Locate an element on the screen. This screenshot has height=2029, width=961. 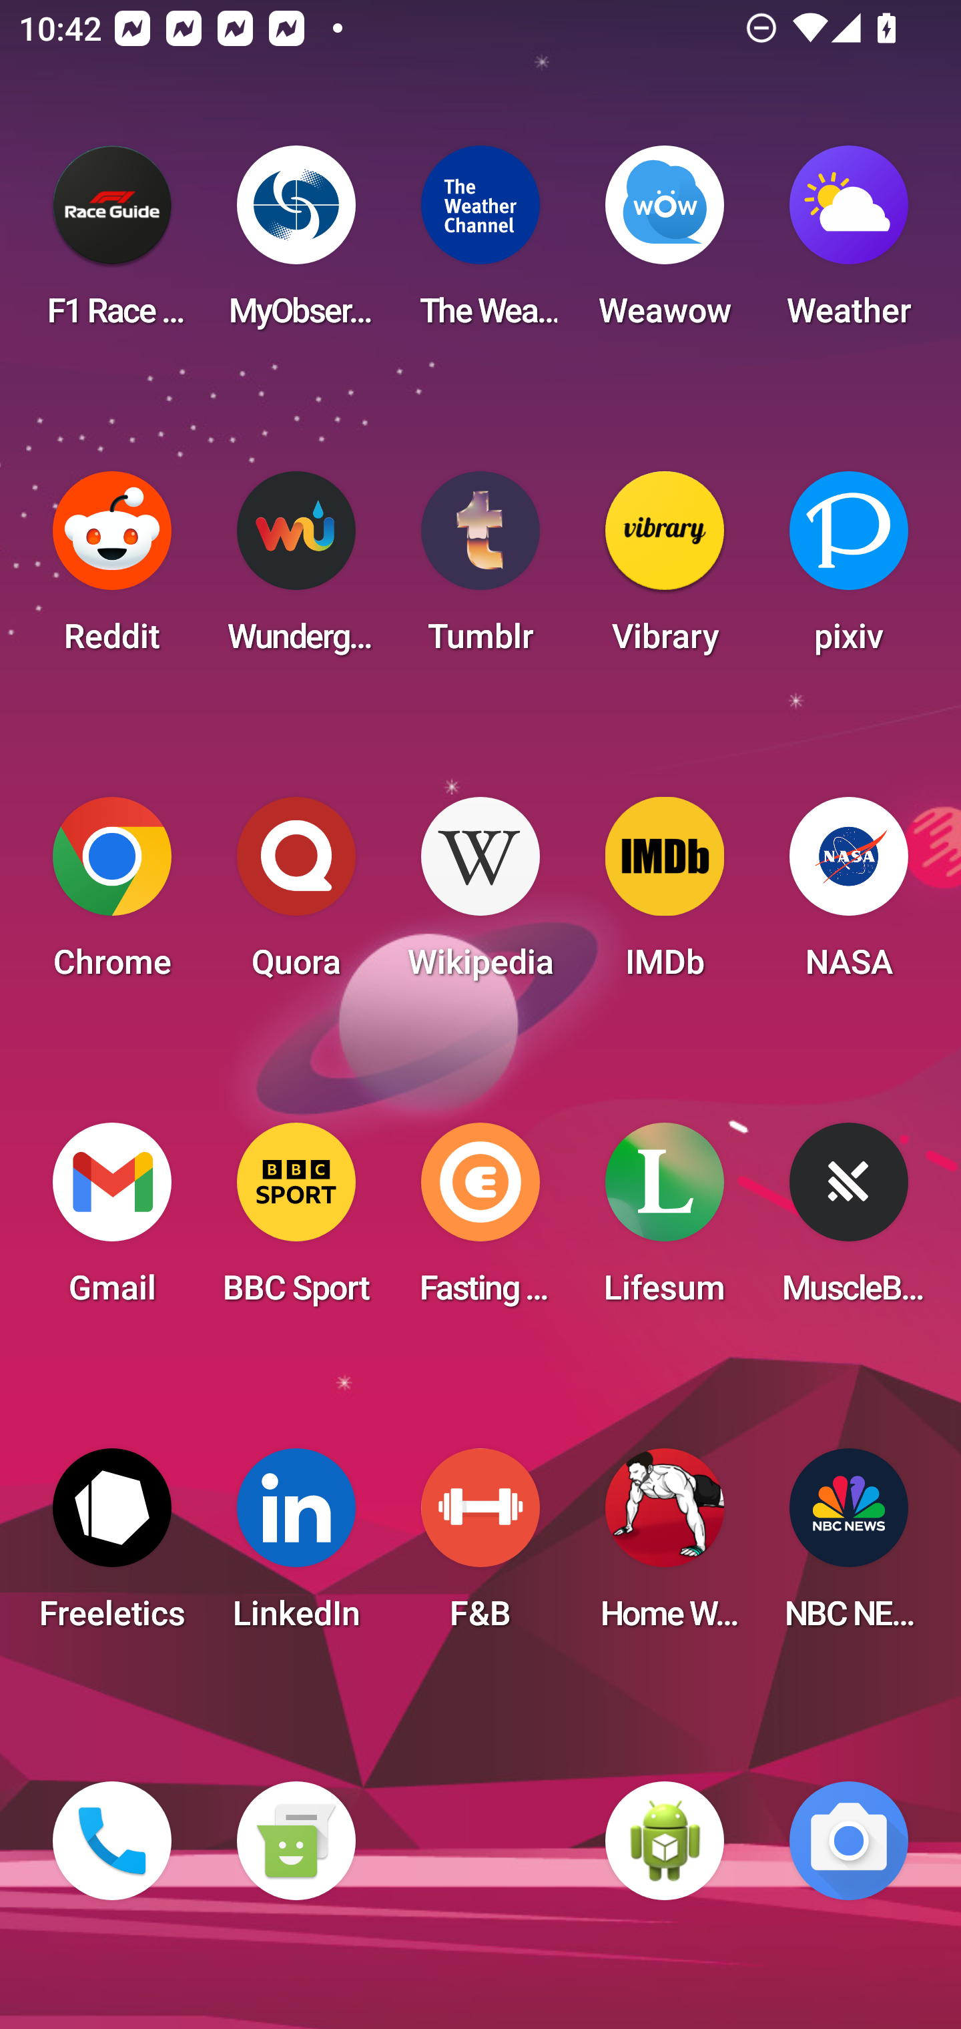
Chrome is located at coordinates (112, 896).